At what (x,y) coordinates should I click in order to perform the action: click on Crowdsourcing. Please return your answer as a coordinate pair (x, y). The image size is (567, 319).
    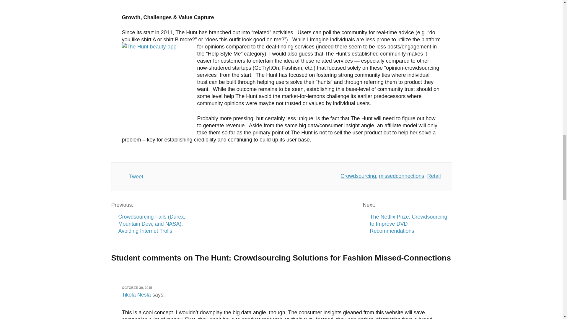
    Looking at the image, I should click on (358, 176).